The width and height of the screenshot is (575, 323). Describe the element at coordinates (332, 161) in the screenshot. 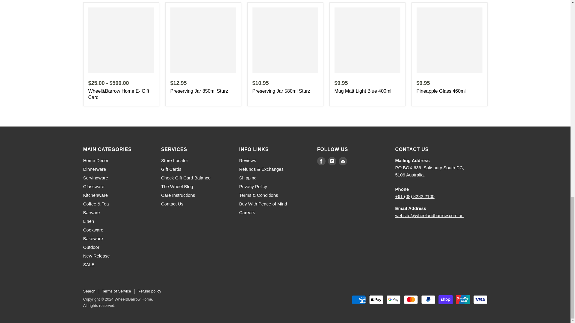

I see `Instagram` at that location.